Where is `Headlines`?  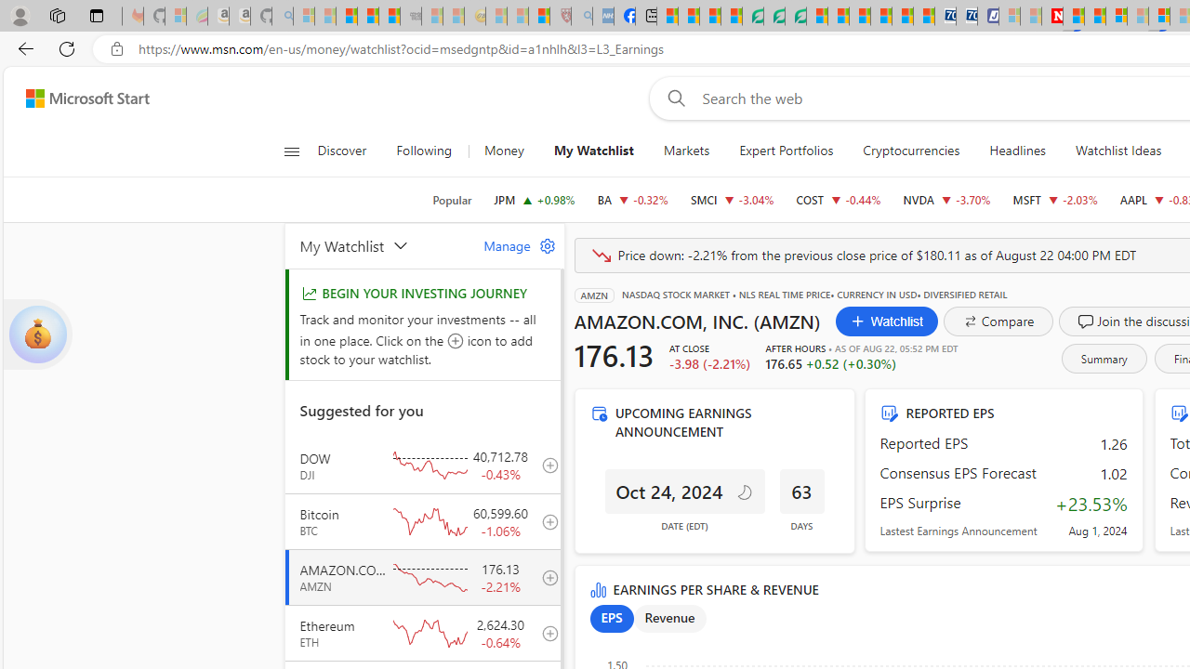 Headlines is located at coordinates (1017, 151).